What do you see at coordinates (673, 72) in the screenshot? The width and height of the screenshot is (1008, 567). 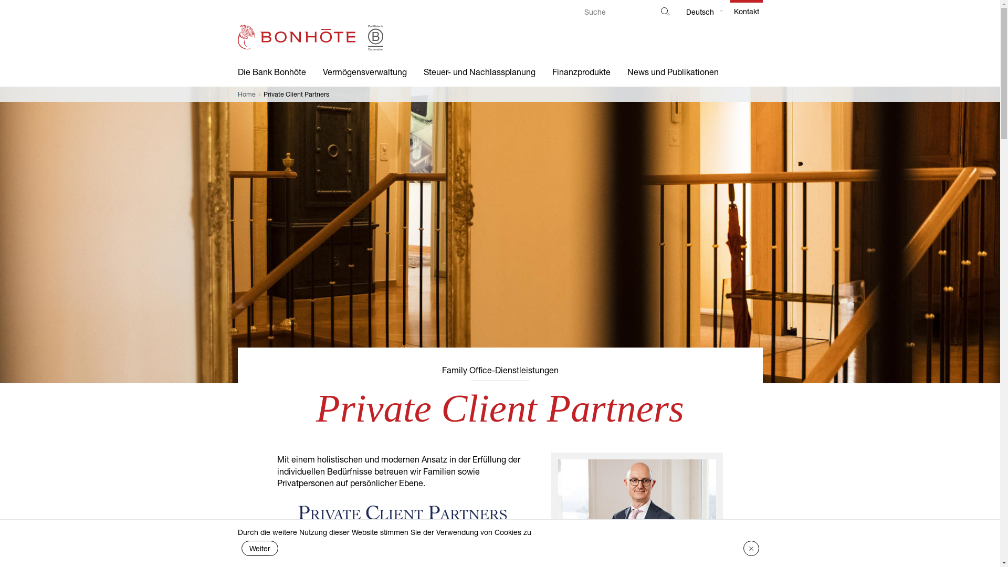 I see `News und Publikationen` at bounding box center [673, 72].